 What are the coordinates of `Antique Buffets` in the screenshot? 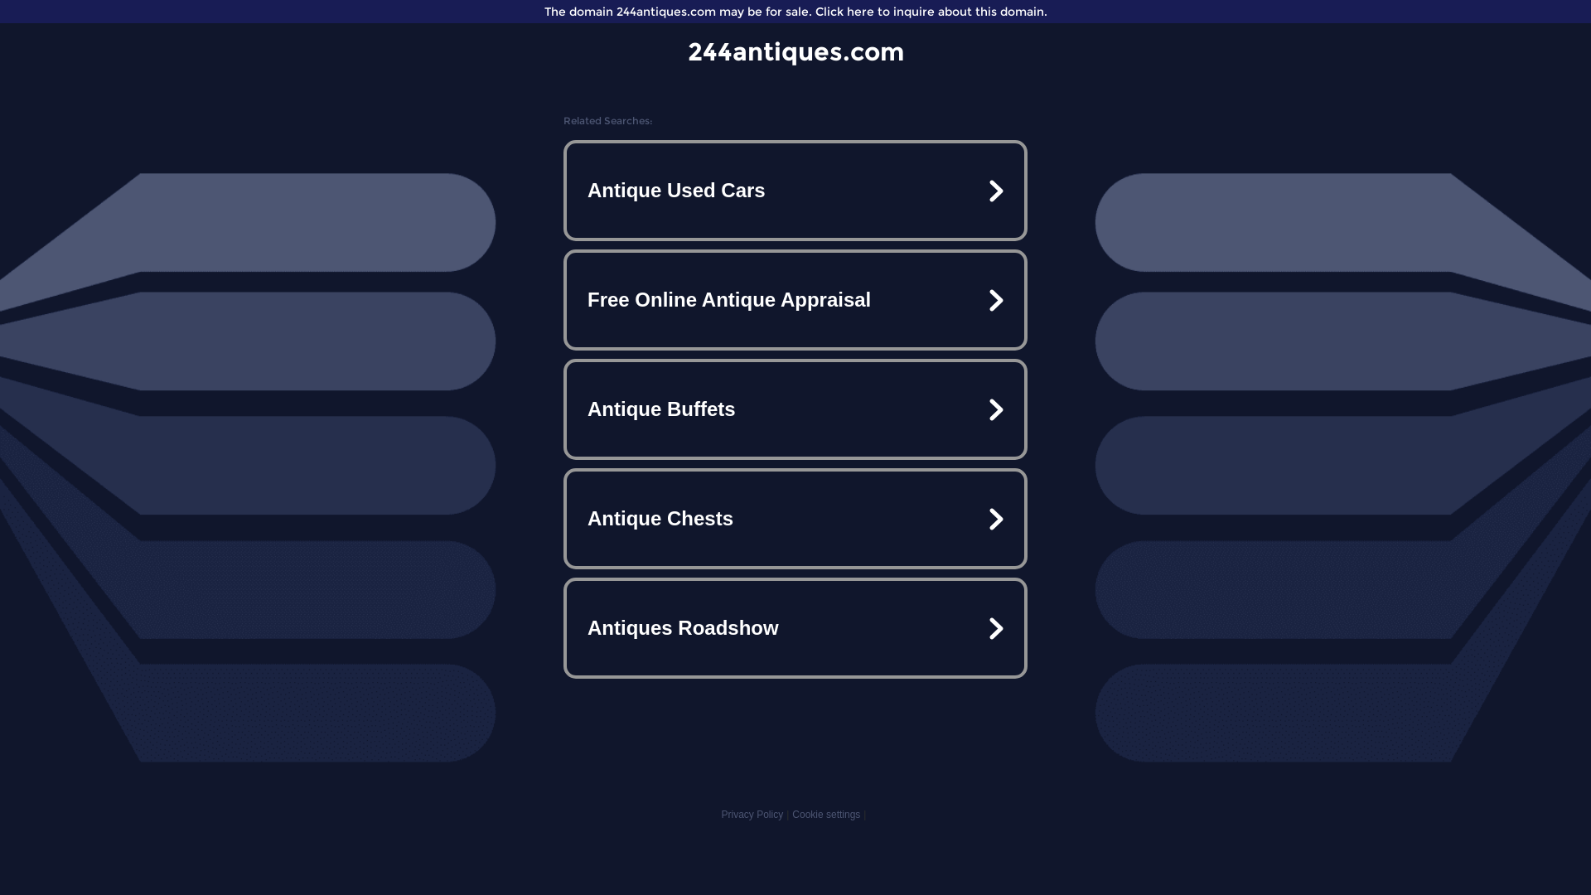 It's located at (795, 409).